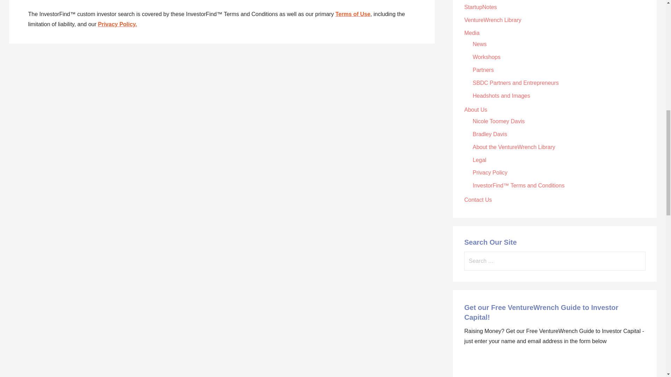 Image resolution: width=671 pixels, height=377 pixels. Describe the element at coordinates (117, 24) in the screenshot. I see `Privacy Policy.` at that location.